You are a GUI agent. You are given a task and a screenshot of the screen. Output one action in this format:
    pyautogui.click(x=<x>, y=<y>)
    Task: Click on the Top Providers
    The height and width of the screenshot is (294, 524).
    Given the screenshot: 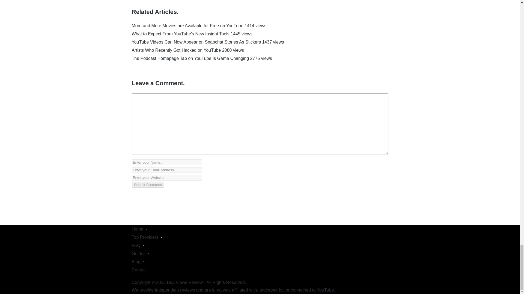 What is the action you would take?
    pyautogui.click(x=145, y=237)
    